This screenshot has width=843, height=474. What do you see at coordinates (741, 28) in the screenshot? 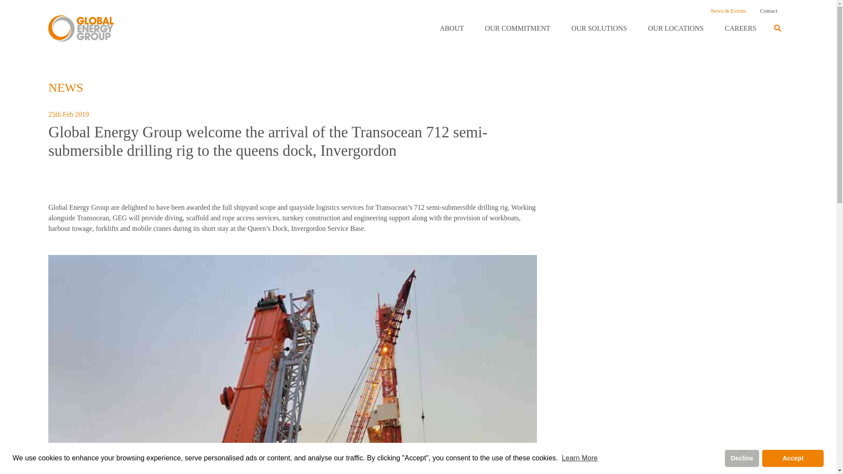
I see `CAREERS` at bounding box center [741, 28].